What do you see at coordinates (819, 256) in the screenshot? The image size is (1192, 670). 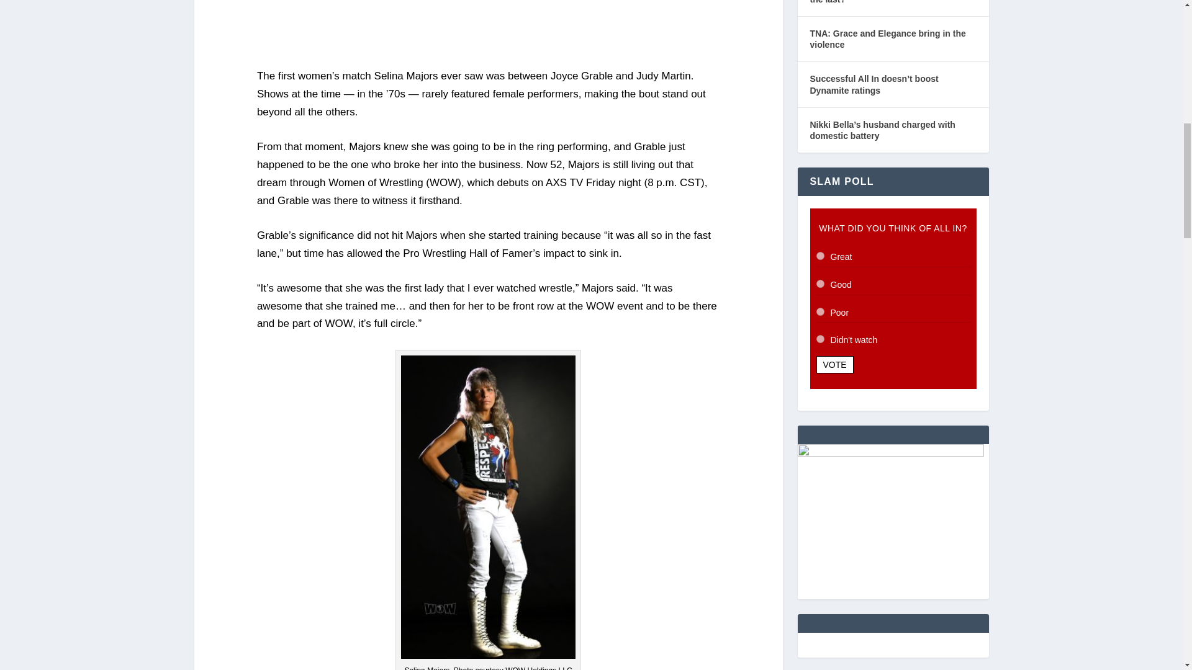 I see `6506` at bounding box center [819, 256].